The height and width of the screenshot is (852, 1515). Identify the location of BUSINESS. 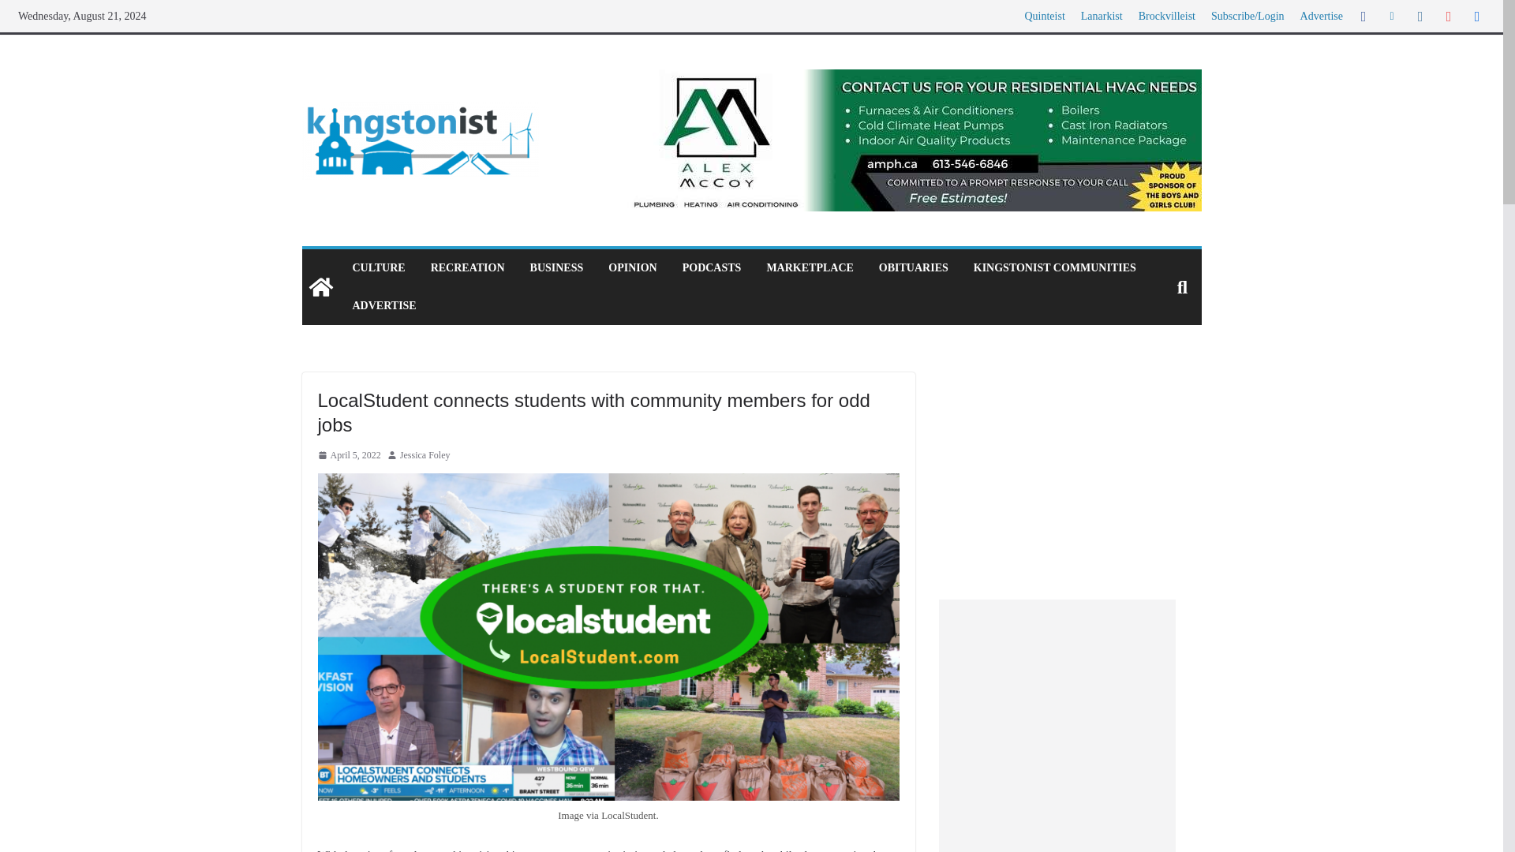
(557, 268).